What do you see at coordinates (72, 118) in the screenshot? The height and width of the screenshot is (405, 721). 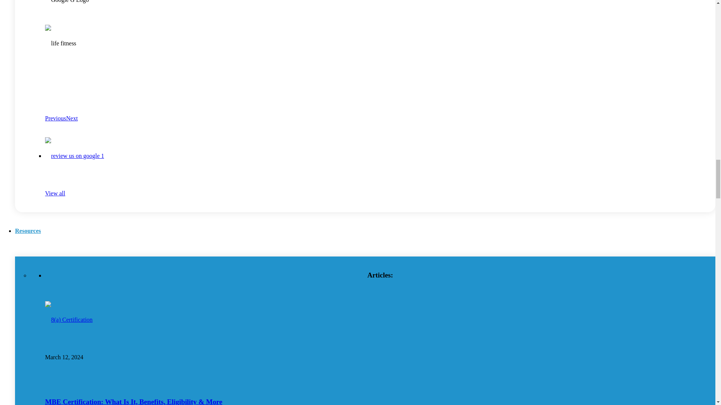 I see `Next` at bounding box center [72, 118].